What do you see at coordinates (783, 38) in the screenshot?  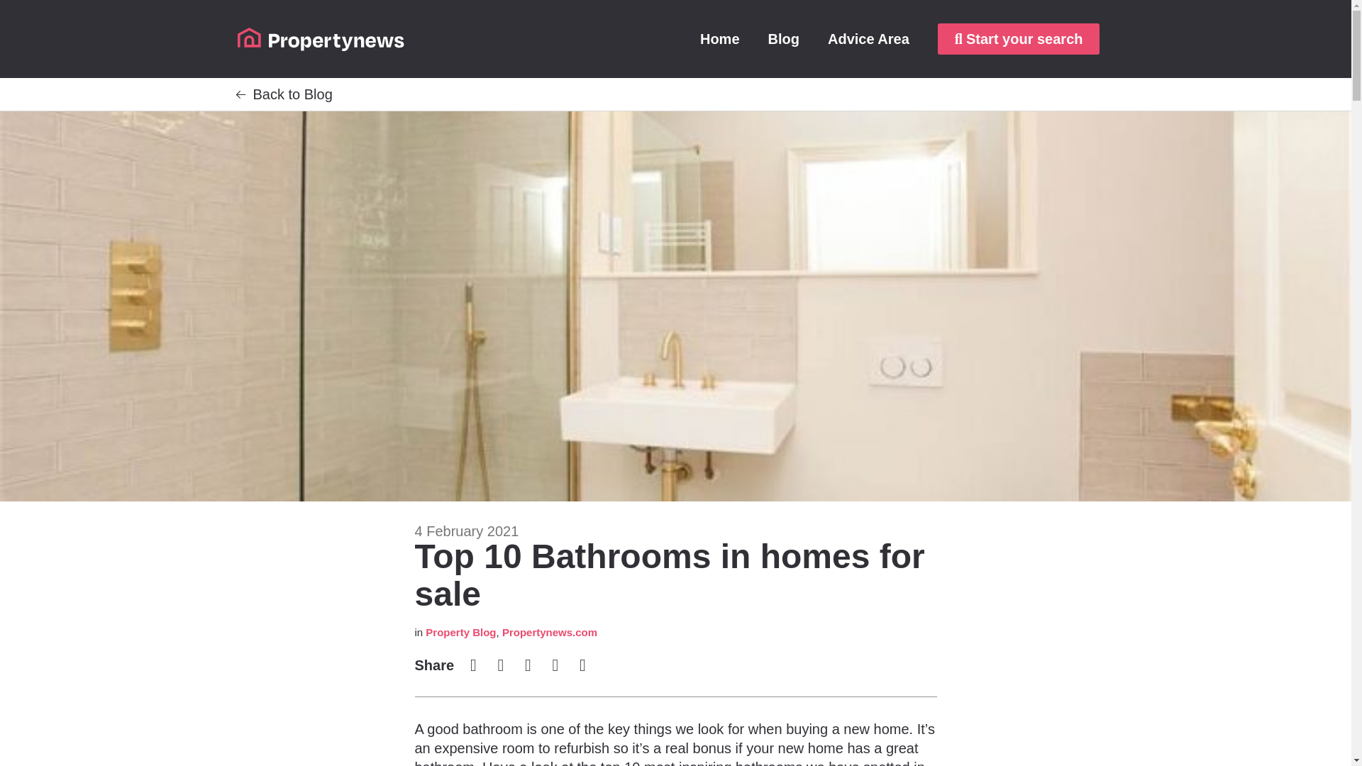 I see `Blog` at bounding box center [783, 38].